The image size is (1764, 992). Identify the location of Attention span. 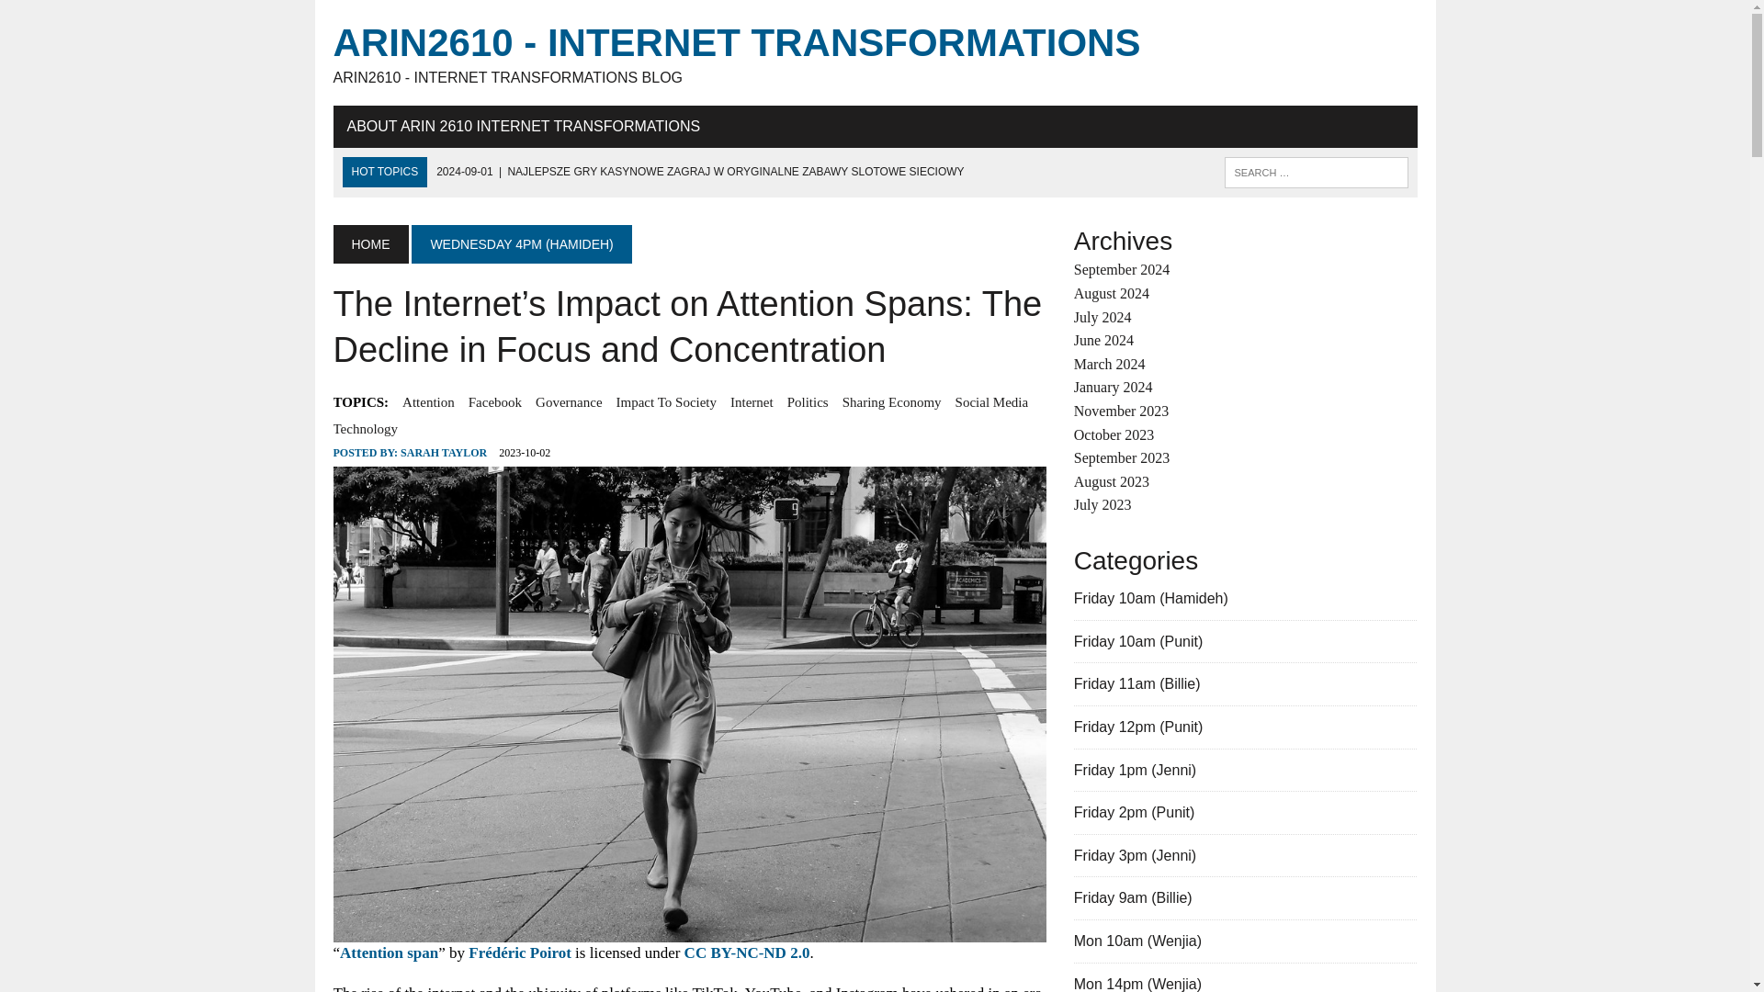
(389, 953).